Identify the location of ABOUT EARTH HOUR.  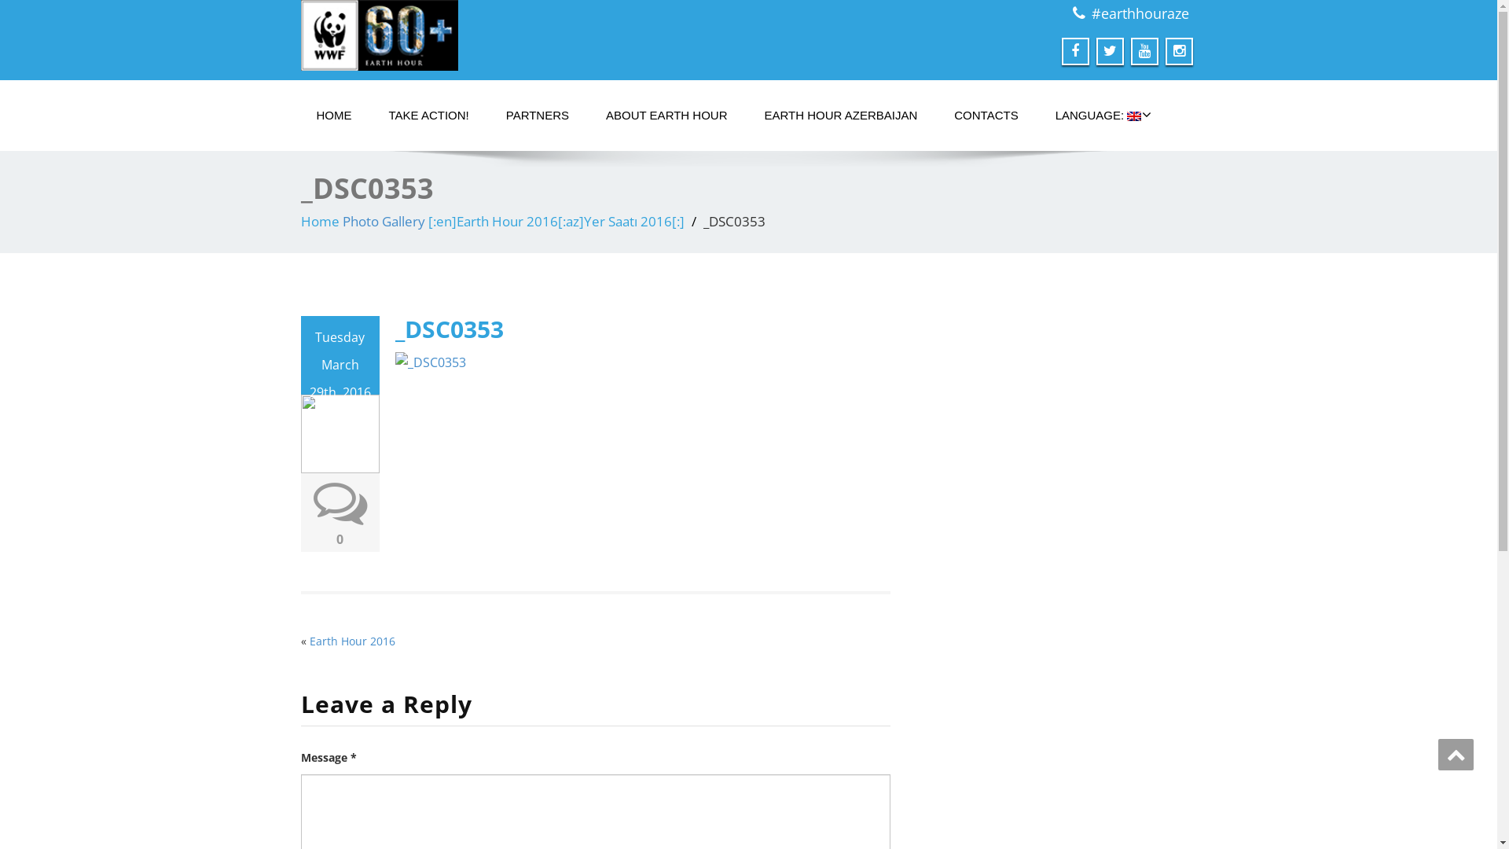
(666, 116).